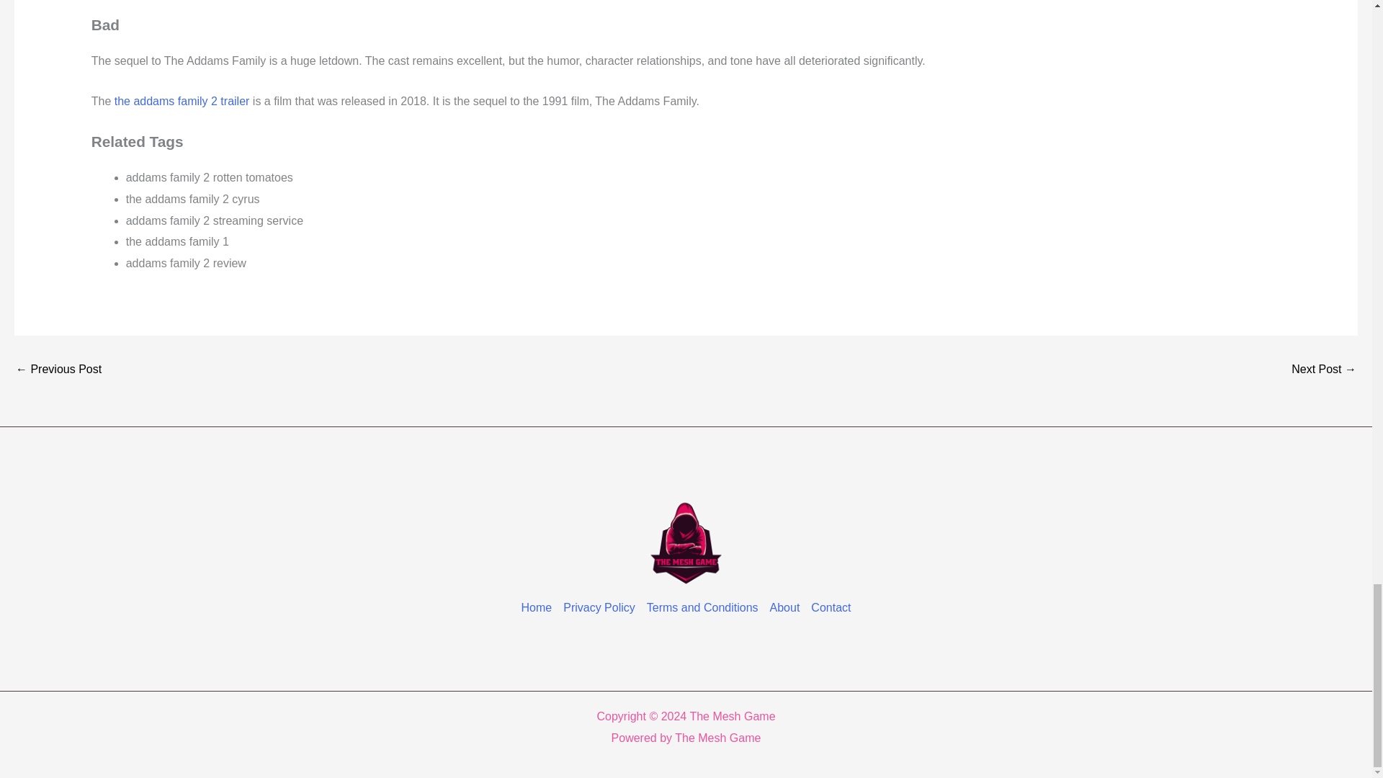 The width and height of the screenshot is (1383, 778). I want to click on Home, so click(540, 608).